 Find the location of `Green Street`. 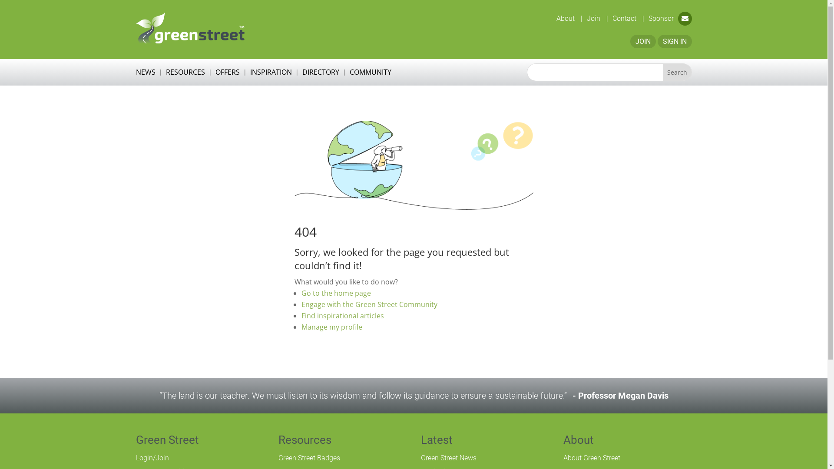

Green Street is located at coordinates (167, 440).